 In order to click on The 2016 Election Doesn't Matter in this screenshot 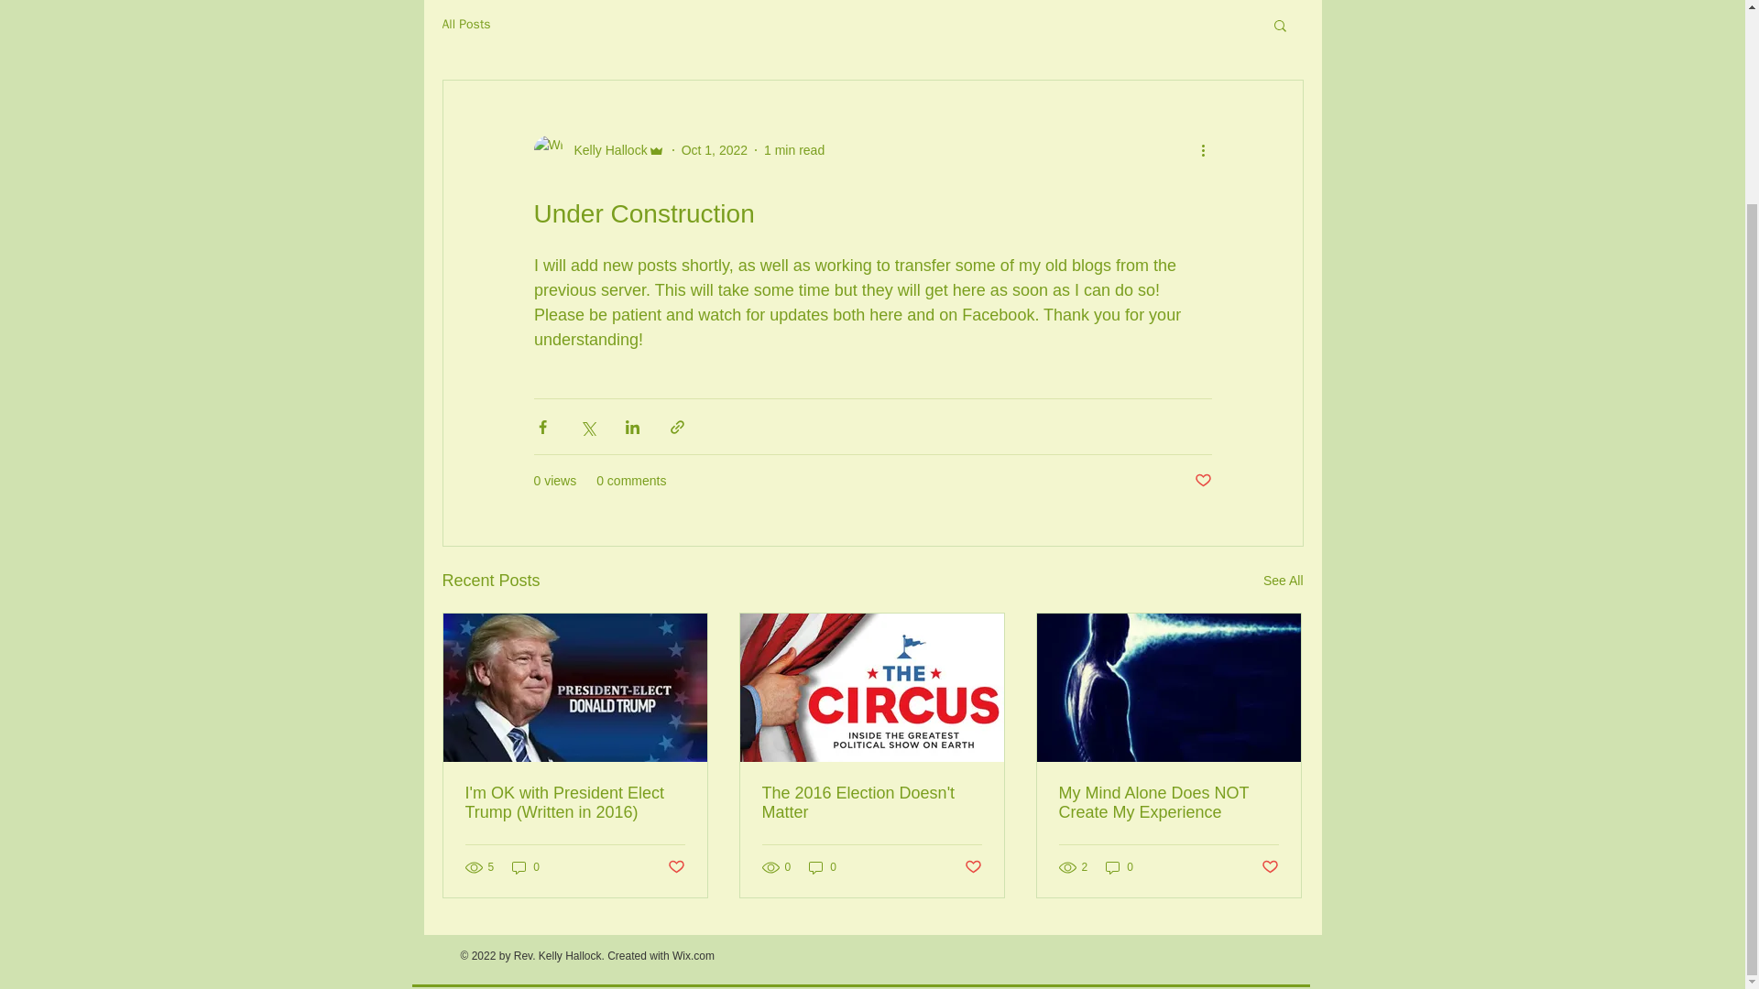, I will do `click(871, 802)`.